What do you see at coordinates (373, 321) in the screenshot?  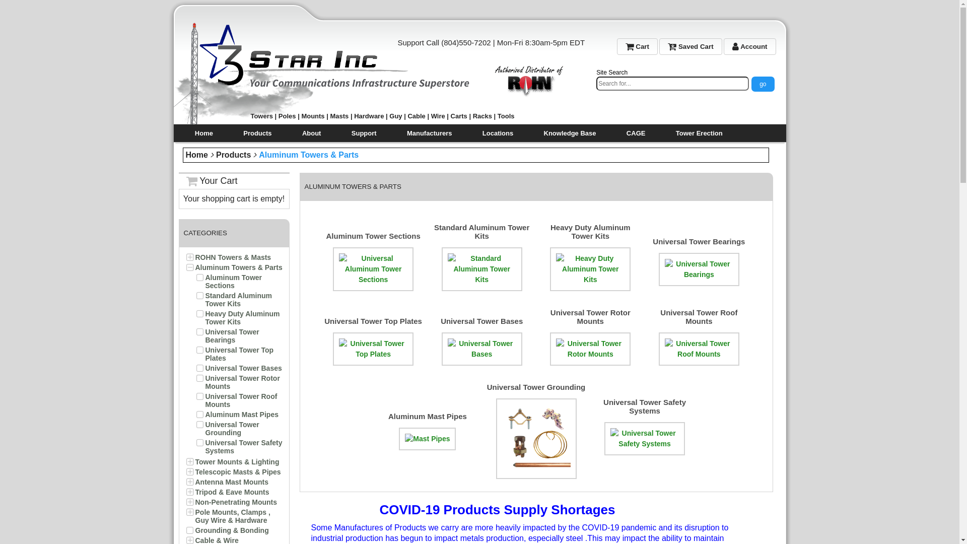 I see `Universal Tower Top Plates` at bounding box center [373, 321].